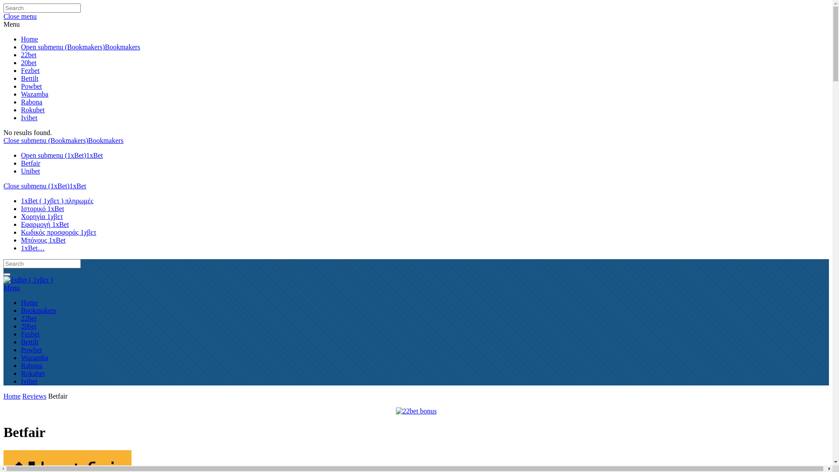 The image size is (839, 472). I want to click on Reviews, so click(34, 396).